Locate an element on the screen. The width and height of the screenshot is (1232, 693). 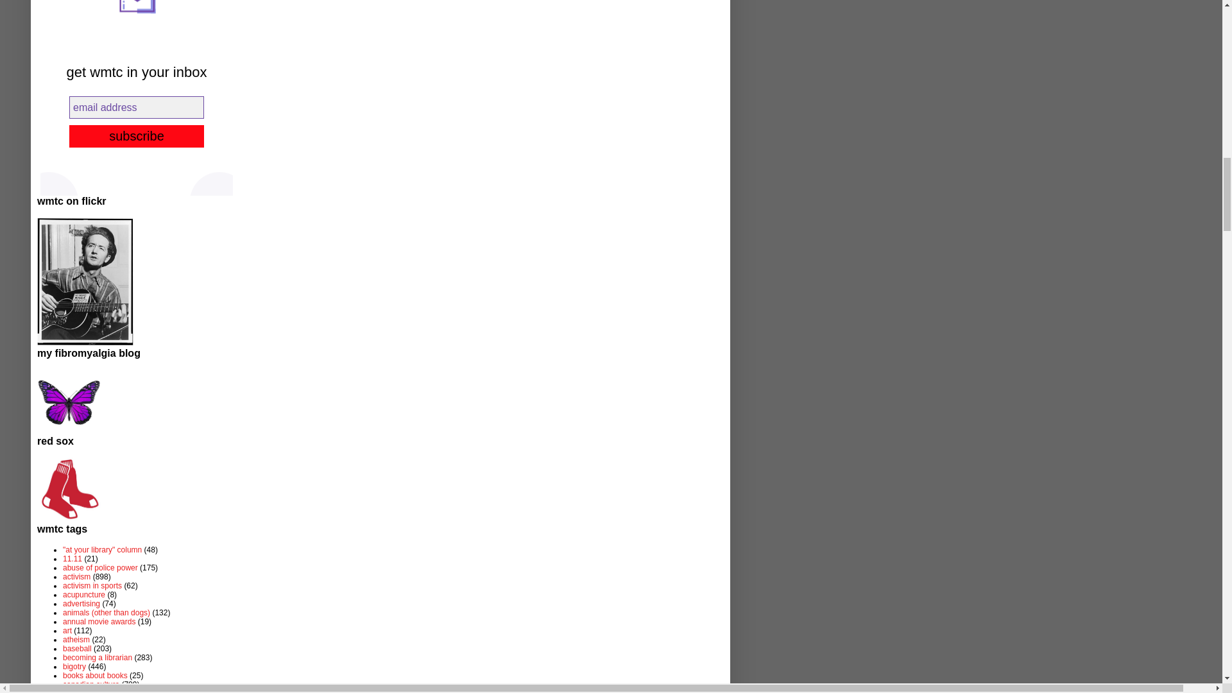
"at your library" column is located at coordinates (101, 549).